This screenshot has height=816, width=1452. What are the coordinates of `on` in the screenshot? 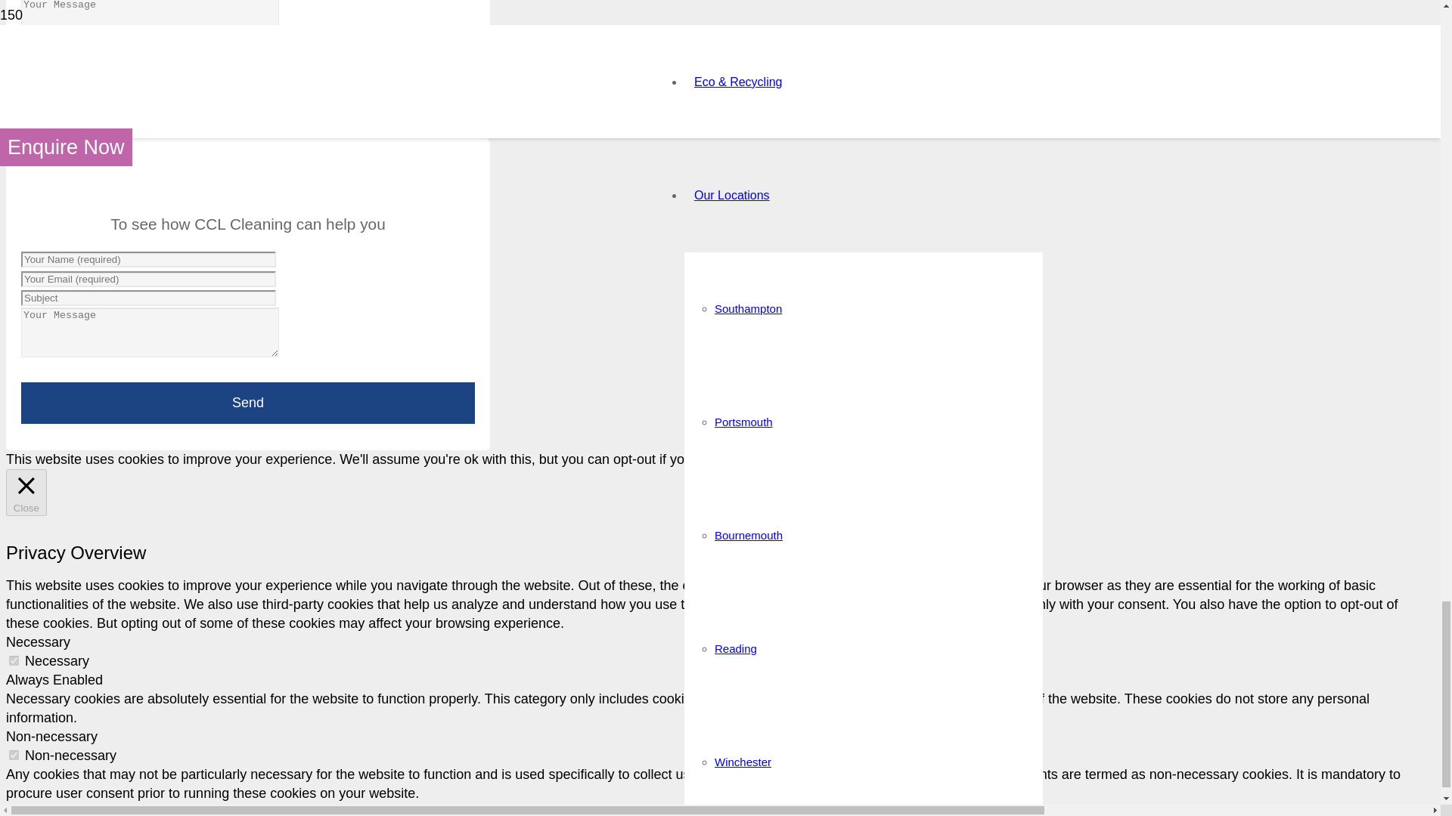 It's located at (14, 660).